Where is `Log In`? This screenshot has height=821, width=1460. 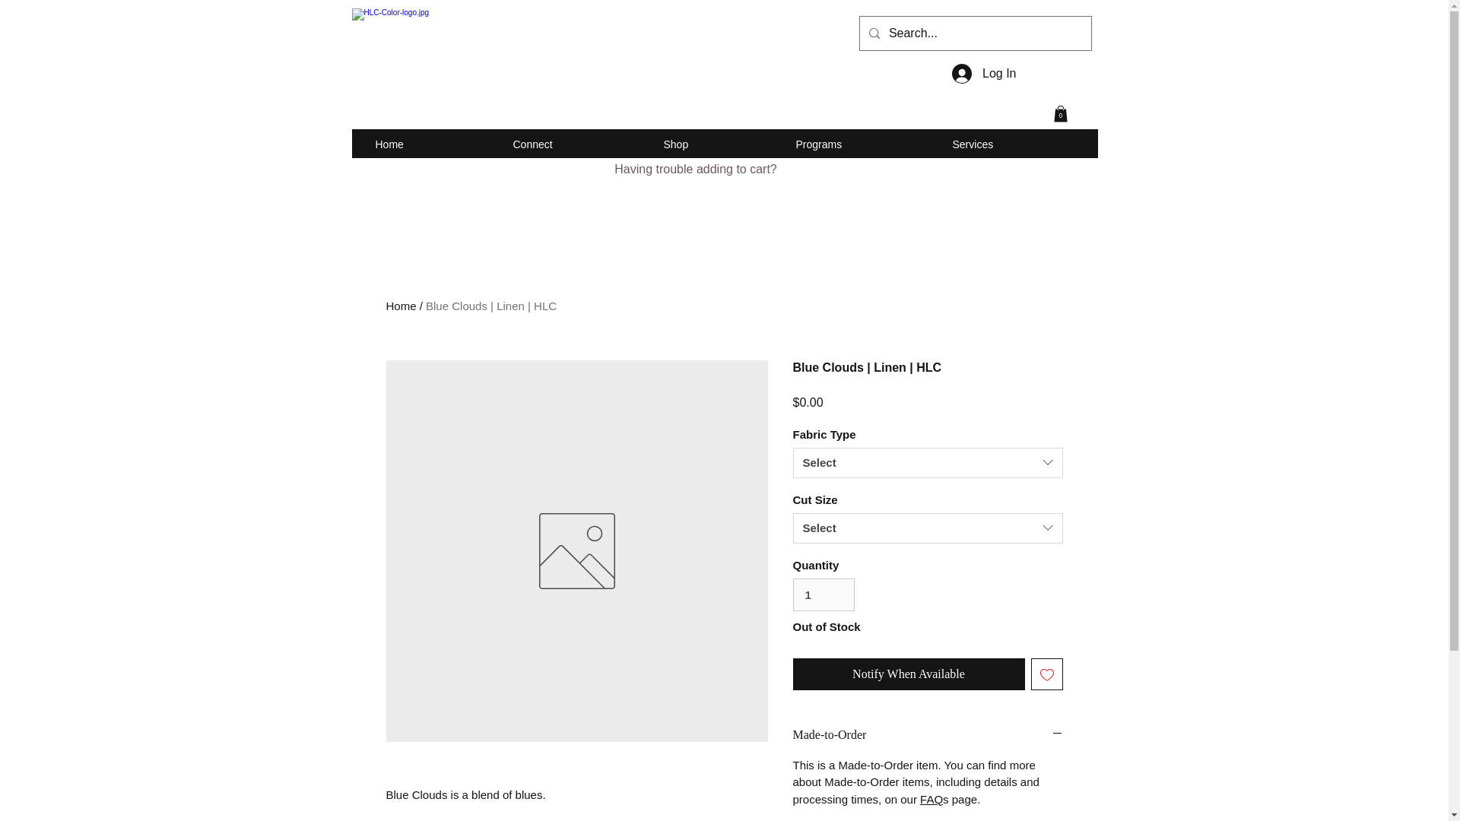 Log In is located at coordinates (984, 73).